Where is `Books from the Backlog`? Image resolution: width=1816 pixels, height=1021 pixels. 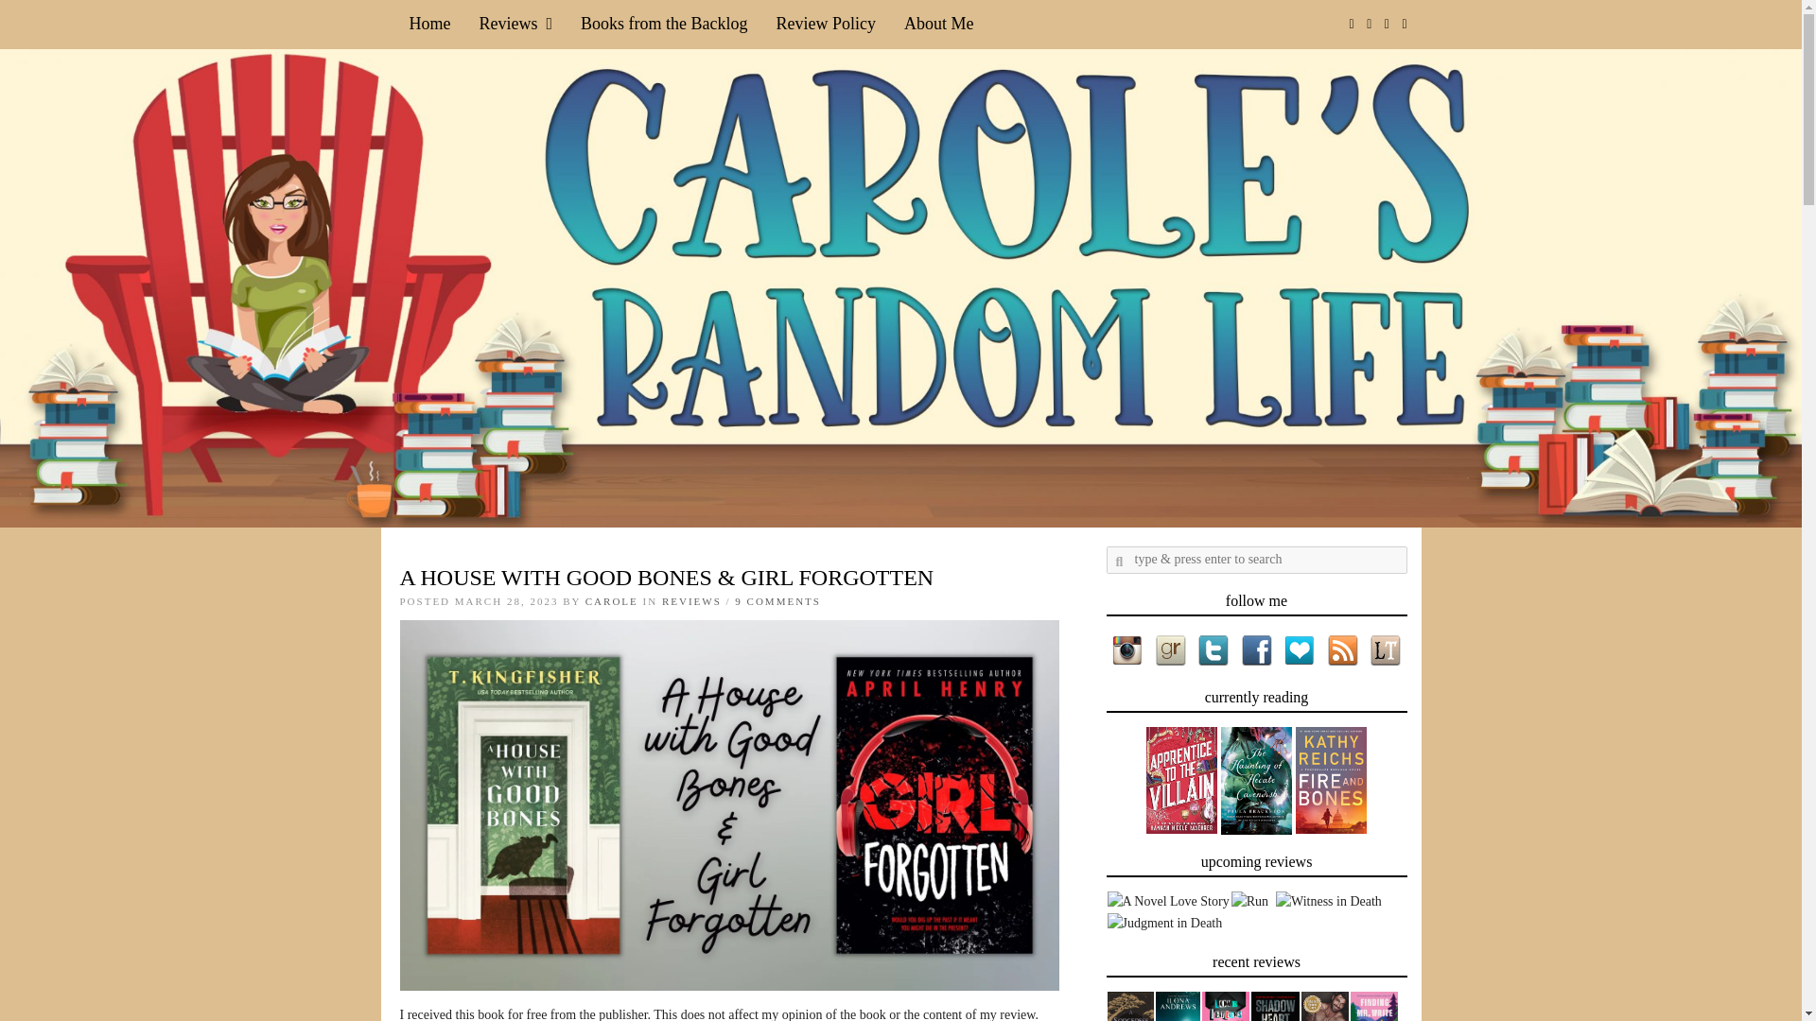 Books from the Backlog is located at coordinates (664, 24).